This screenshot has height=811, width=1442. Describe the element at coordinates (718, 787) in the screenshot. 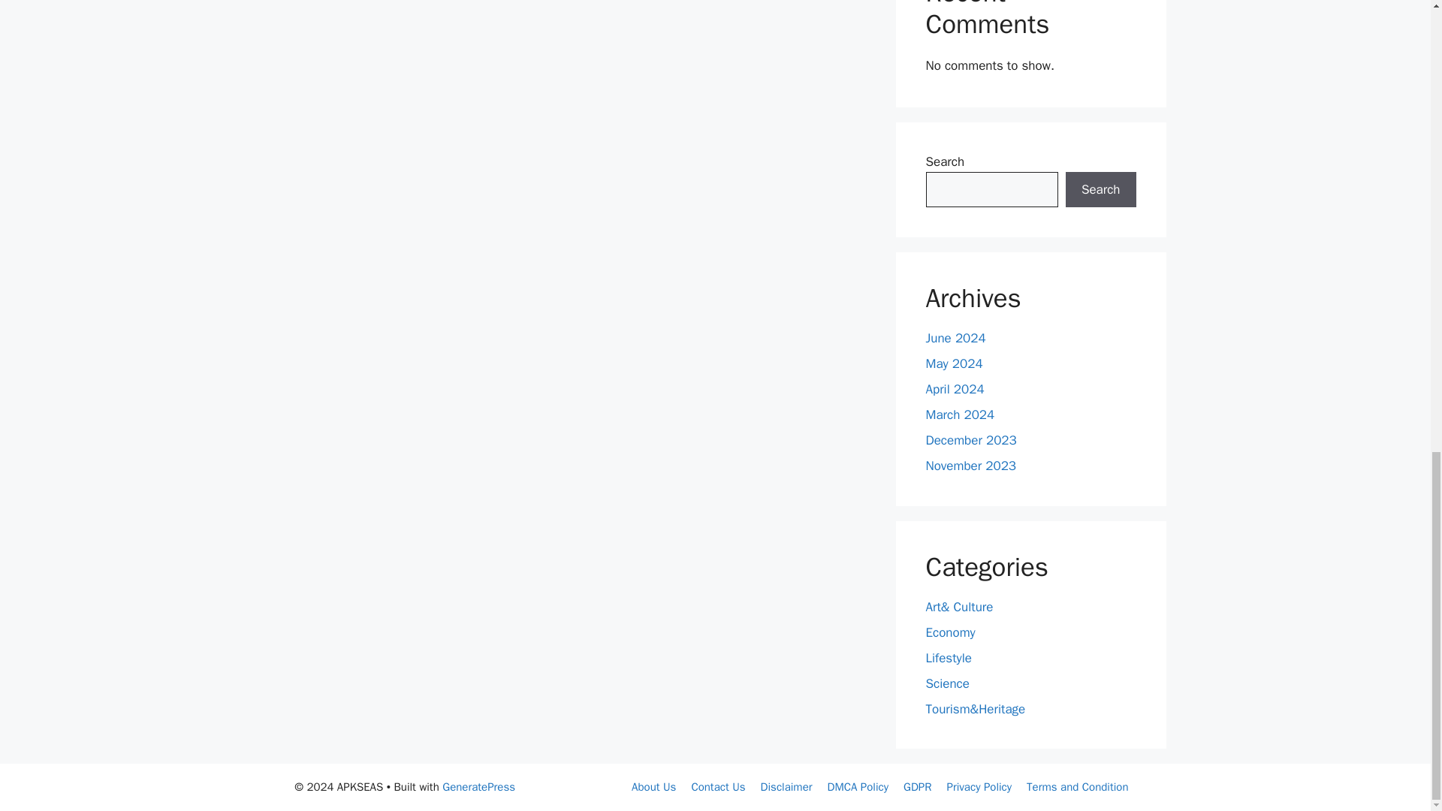

I see `Contact Us` at that location.